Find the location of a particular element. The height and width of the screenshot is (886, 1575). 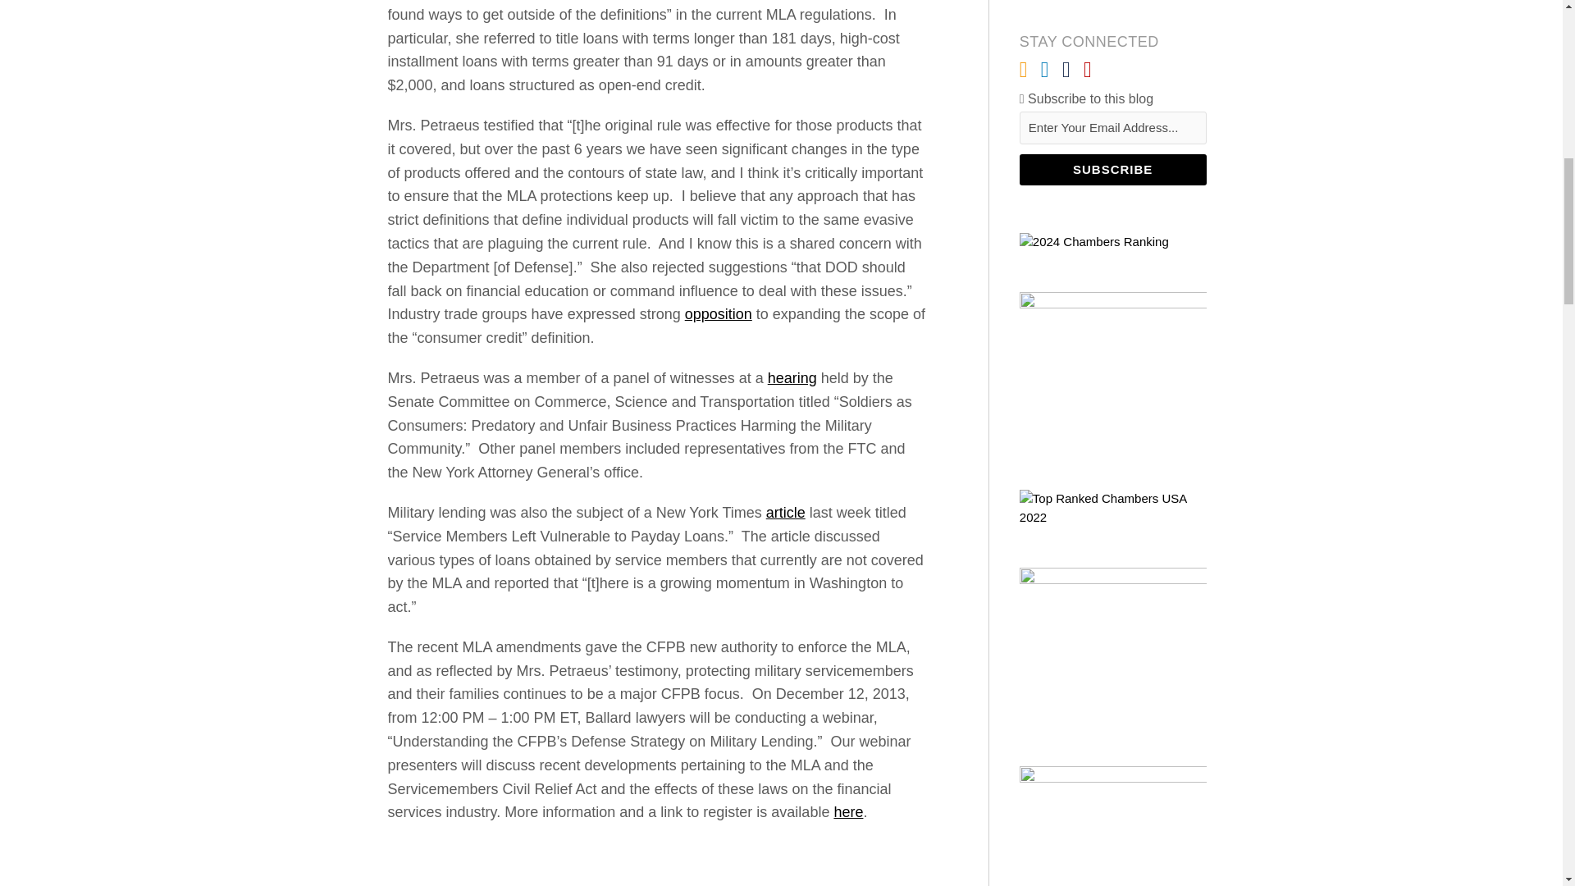

hearing is located at coordinates (792, 377).